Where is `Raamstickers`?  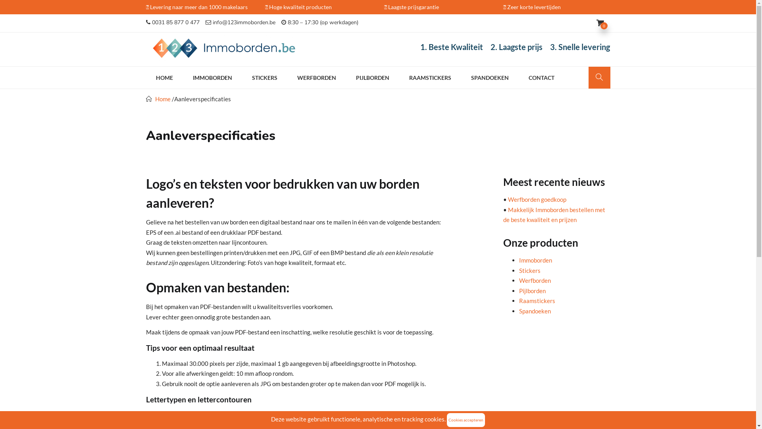 Raamstickers is located at coordinates (537, 300).